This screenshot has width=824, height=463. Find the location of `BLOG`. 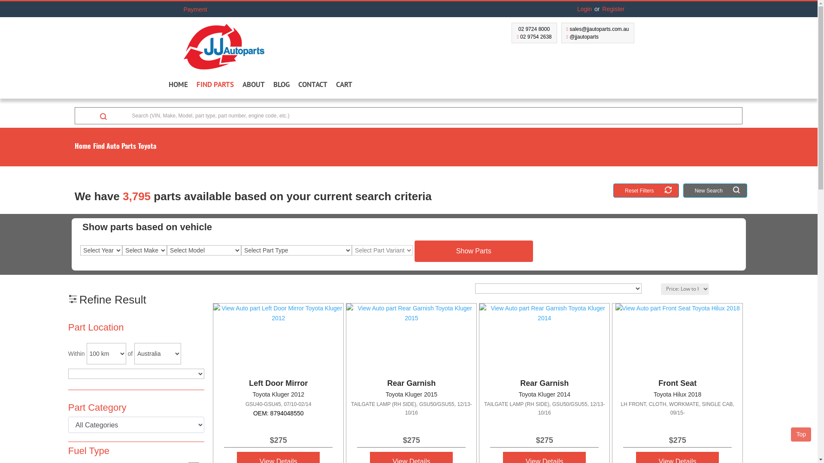

BLOG is located at coordinates (281, 86).